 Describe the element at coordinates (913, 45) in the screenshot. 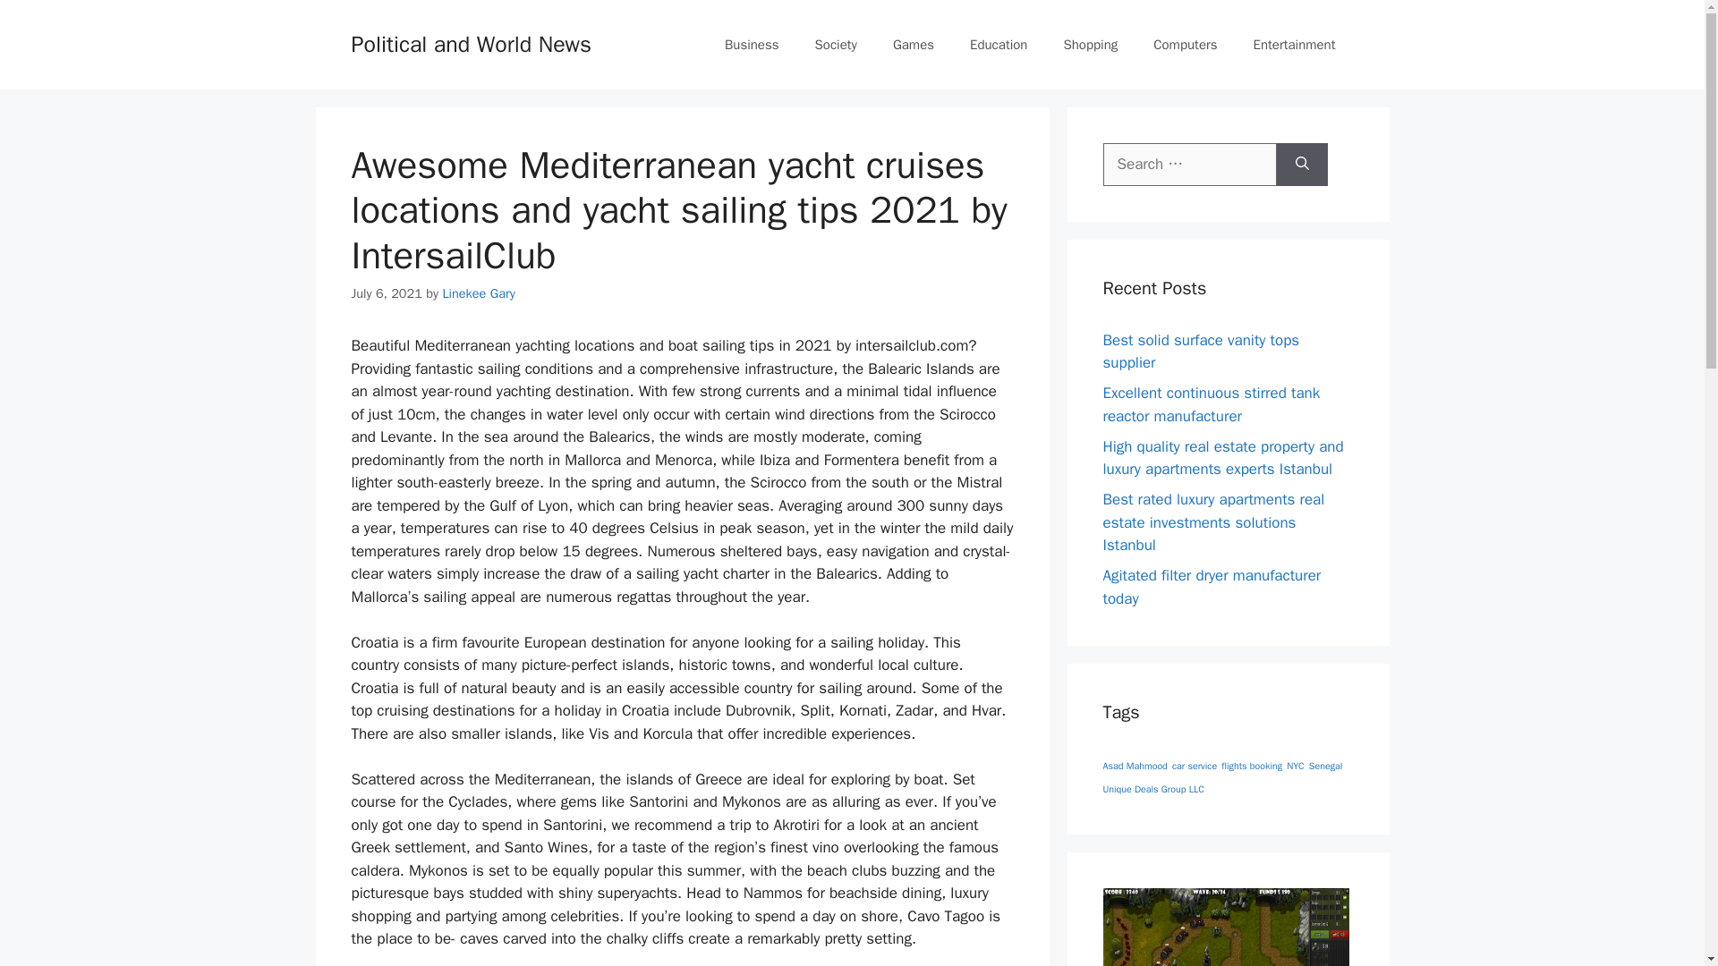

I see `Games` at that location.